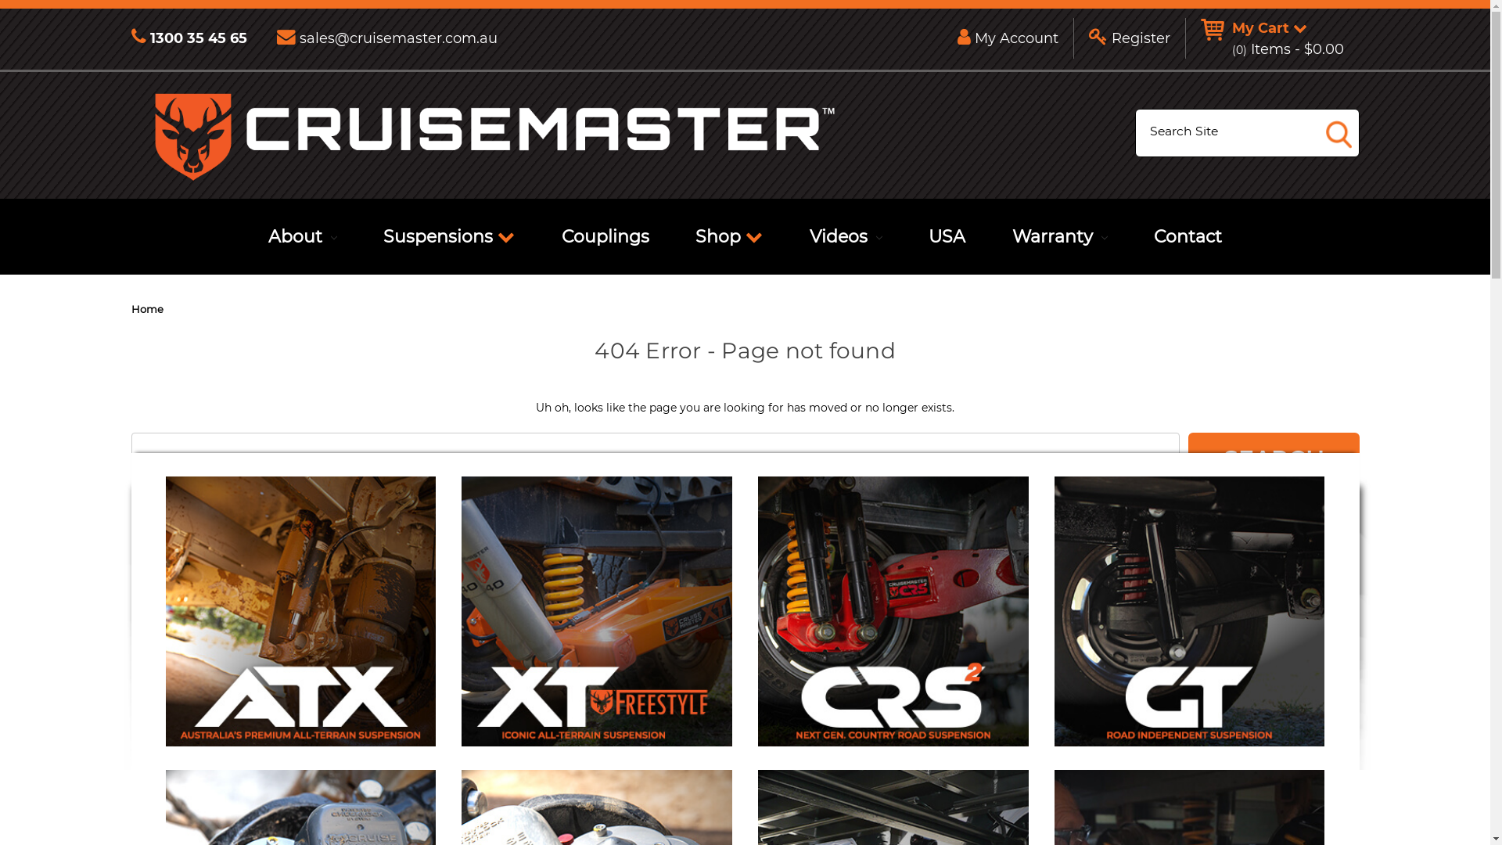 The width and height of the screenshot is (1502, 845). Describe the element at coordinates (1272, 39) in the screenshot. I see `My Cart
(0) Items - $0.00` at that location.